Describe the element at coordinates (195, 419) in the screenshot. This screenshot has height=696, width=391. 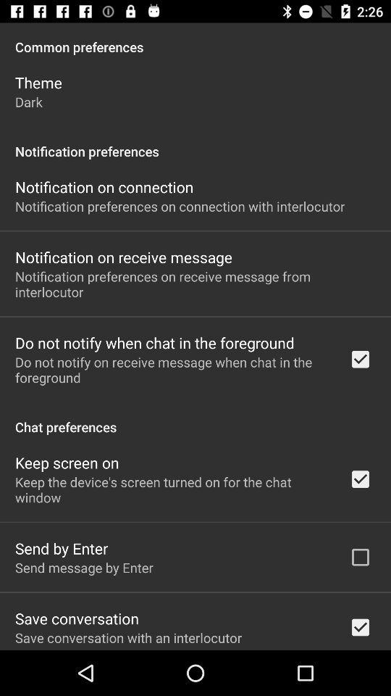
I see `choose chat preferences item` at that location.